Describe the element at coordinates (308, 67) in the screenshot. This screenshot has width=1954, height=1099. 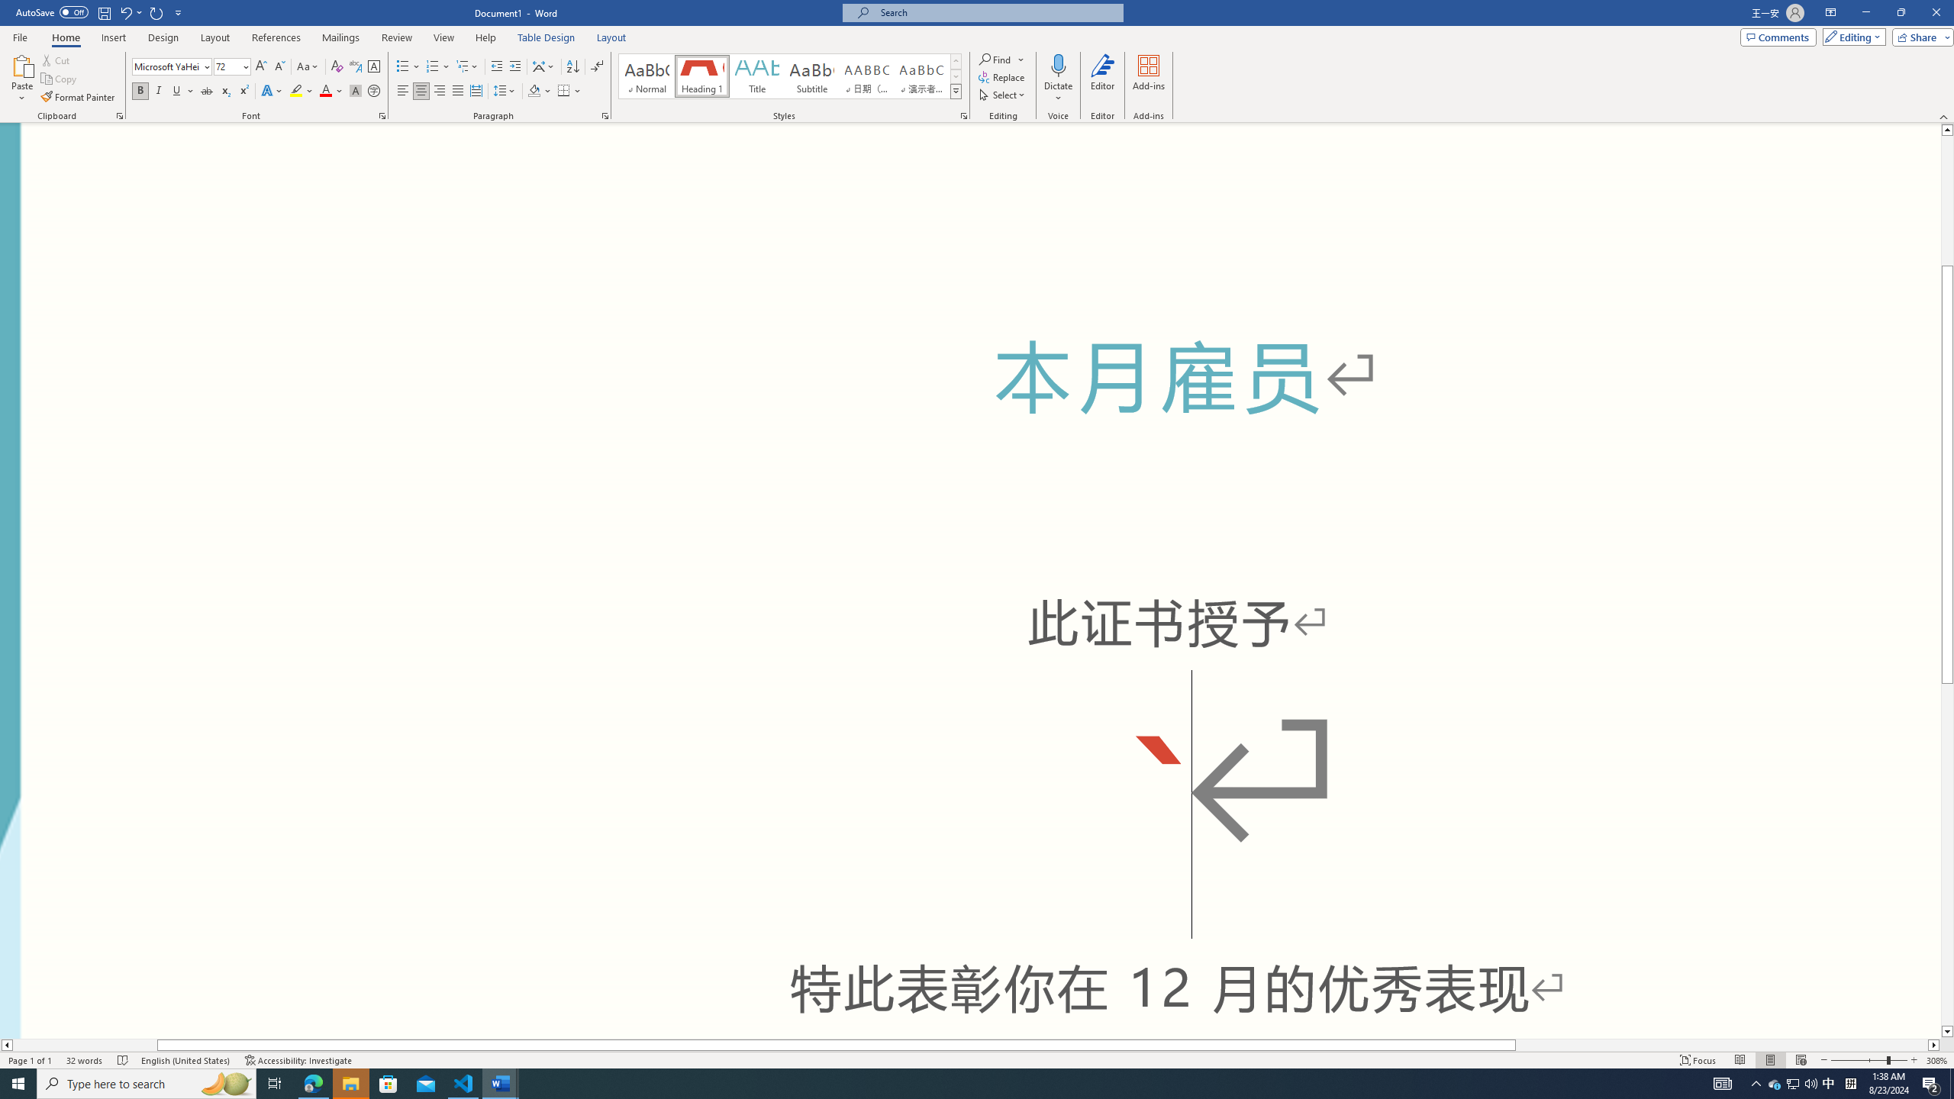
I see `Change Case` at that location.